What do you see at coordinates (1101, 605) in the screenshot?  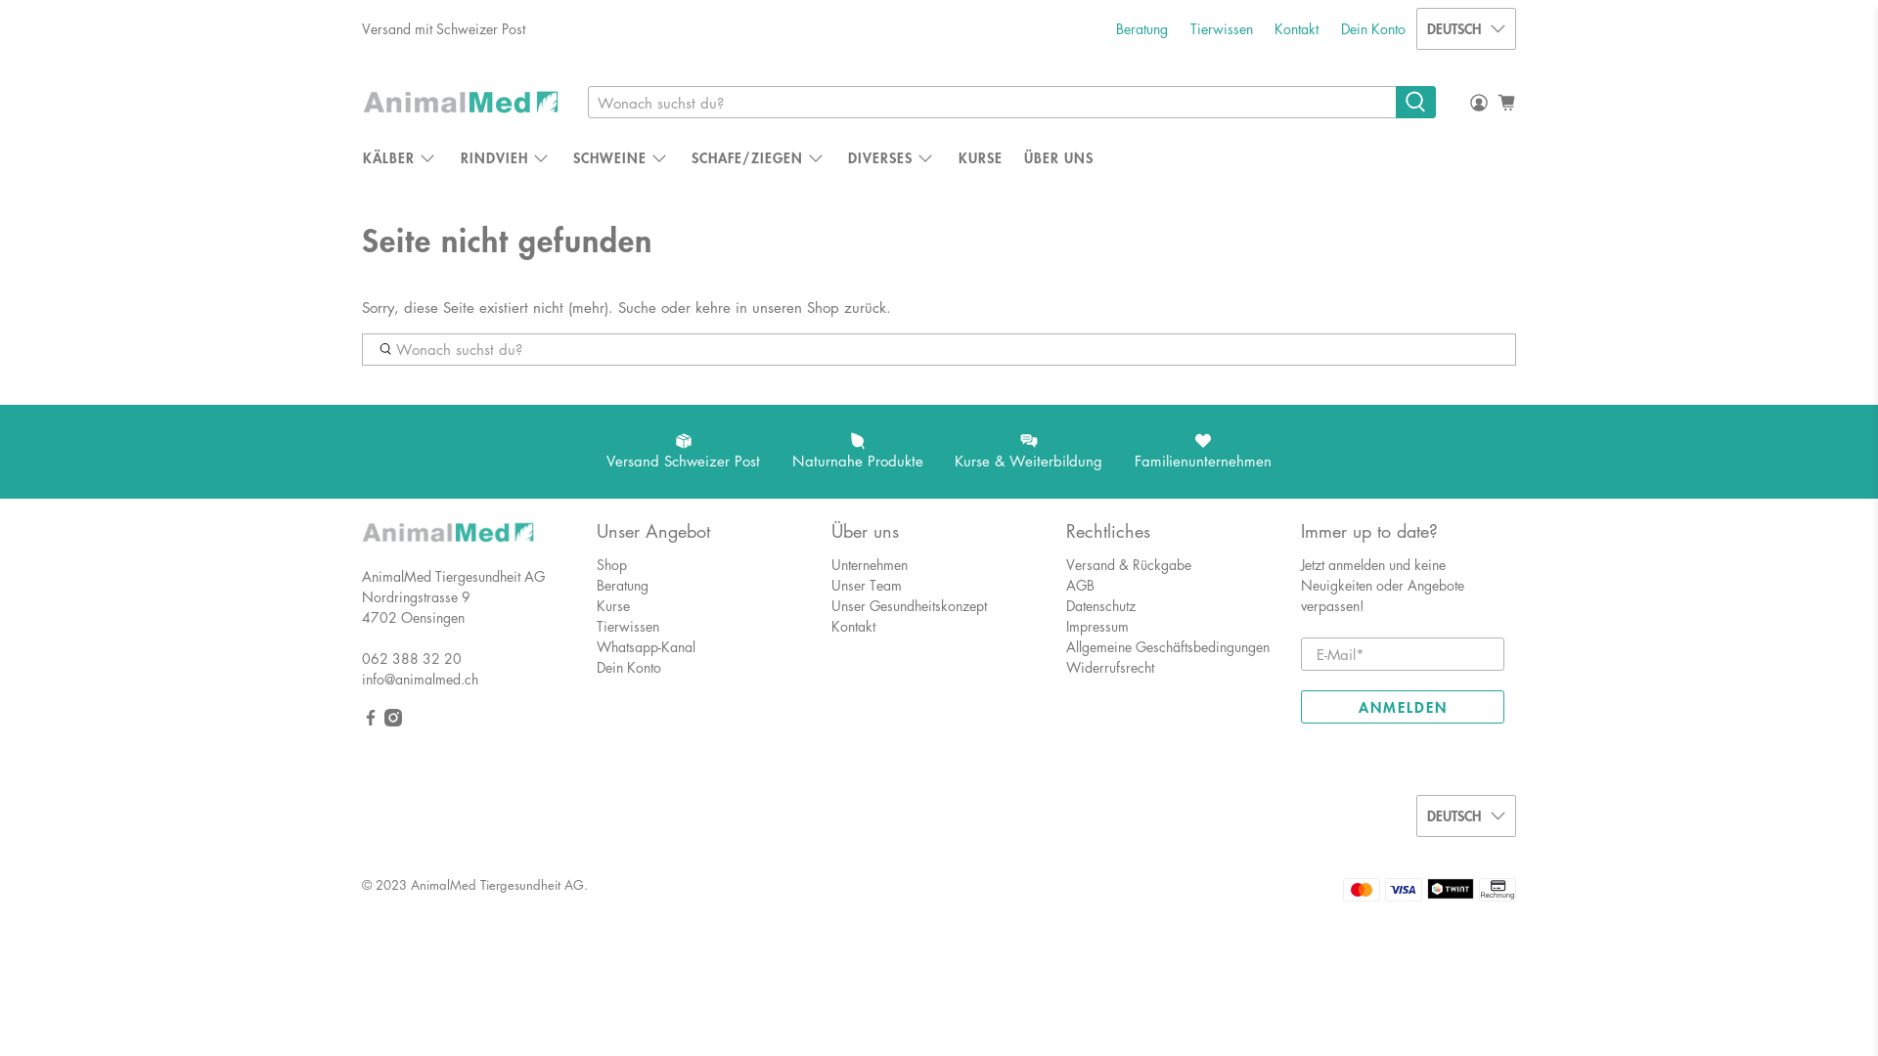 I see `Datenschutz` at bounding box center [1101, 605].